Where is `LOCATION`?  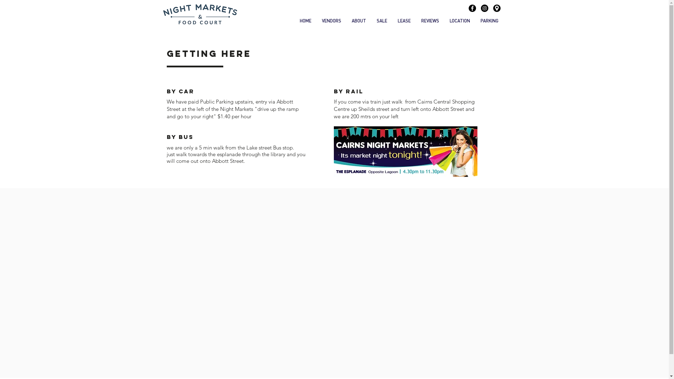
LOCATION is located at coordinates (460, 21).